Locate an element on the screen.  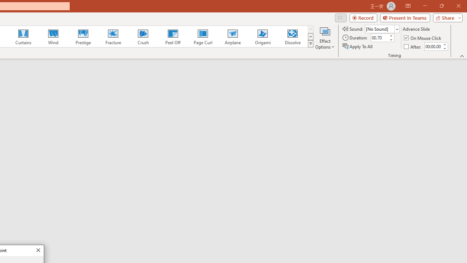
Dissolve is located at coordinates (293, 37).